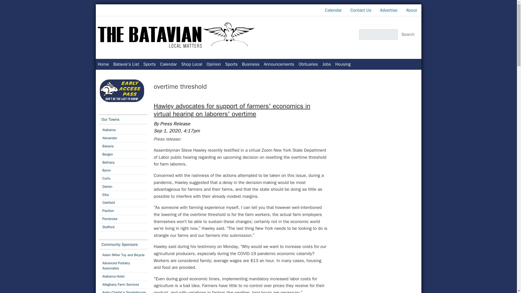 The height and width of the screenshot is (293, 521). What do you see at coordinates (389, 10) in the screenshot?
I see `Page about advertising on the site.` at bounding box center [389, 10].